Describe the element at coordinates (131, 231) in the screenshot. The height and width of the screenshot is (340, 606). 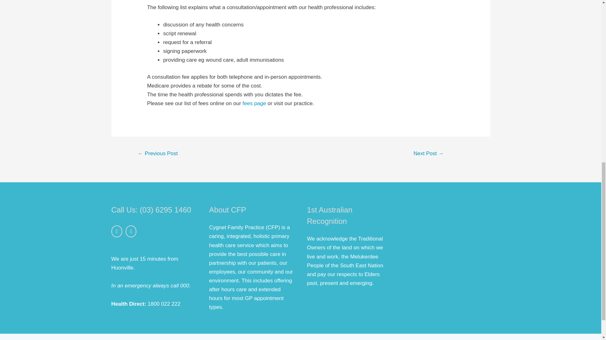
I see `Cygnet Family Practice on Google` at that location.